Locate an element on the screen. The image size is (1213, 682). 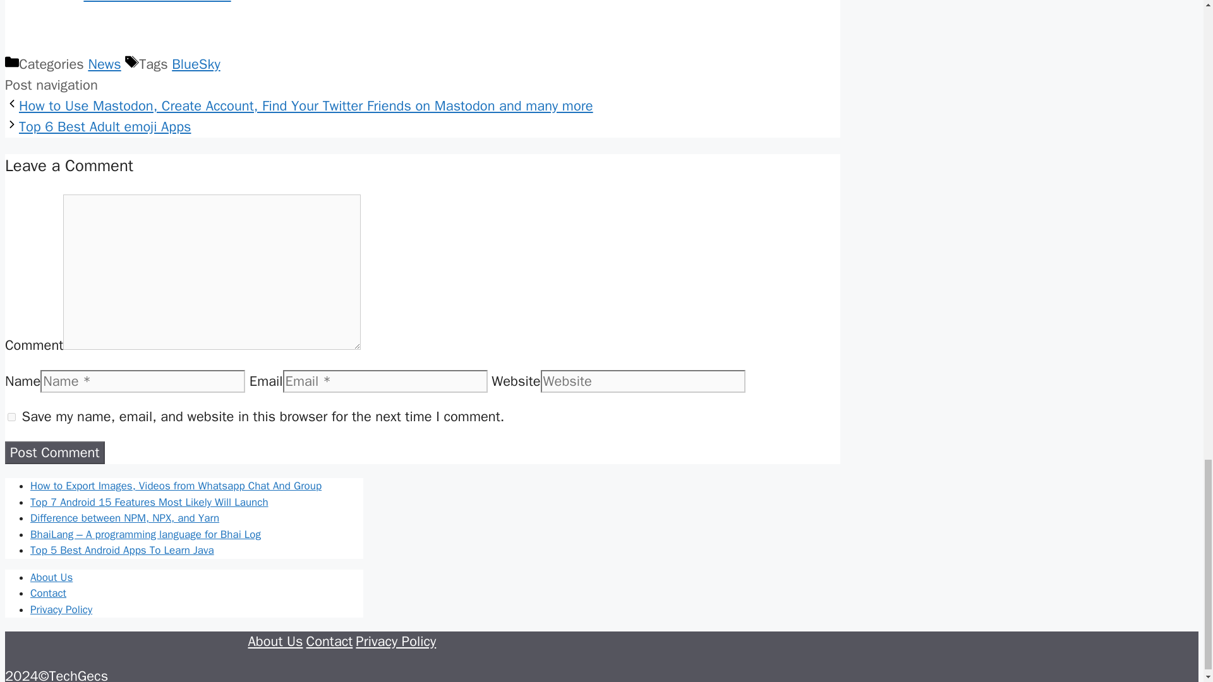
Top 6 Best Adult emoji Apps is located at coordinates (105, 126).